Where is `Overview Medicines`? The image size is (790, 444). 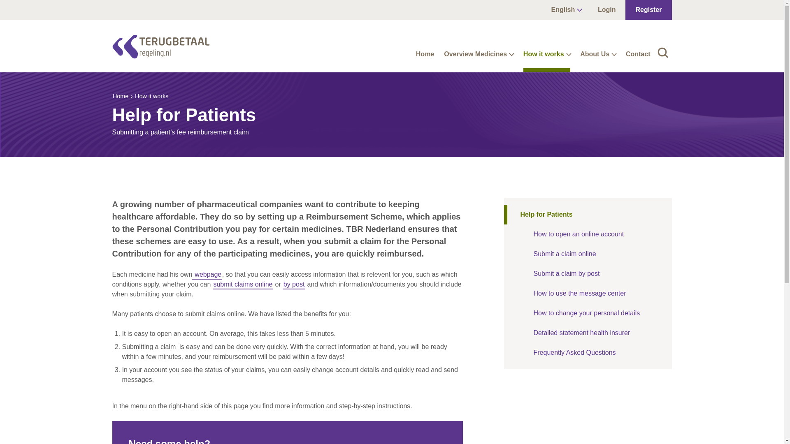 Overview Medicines is located at coordinates (477, 58).